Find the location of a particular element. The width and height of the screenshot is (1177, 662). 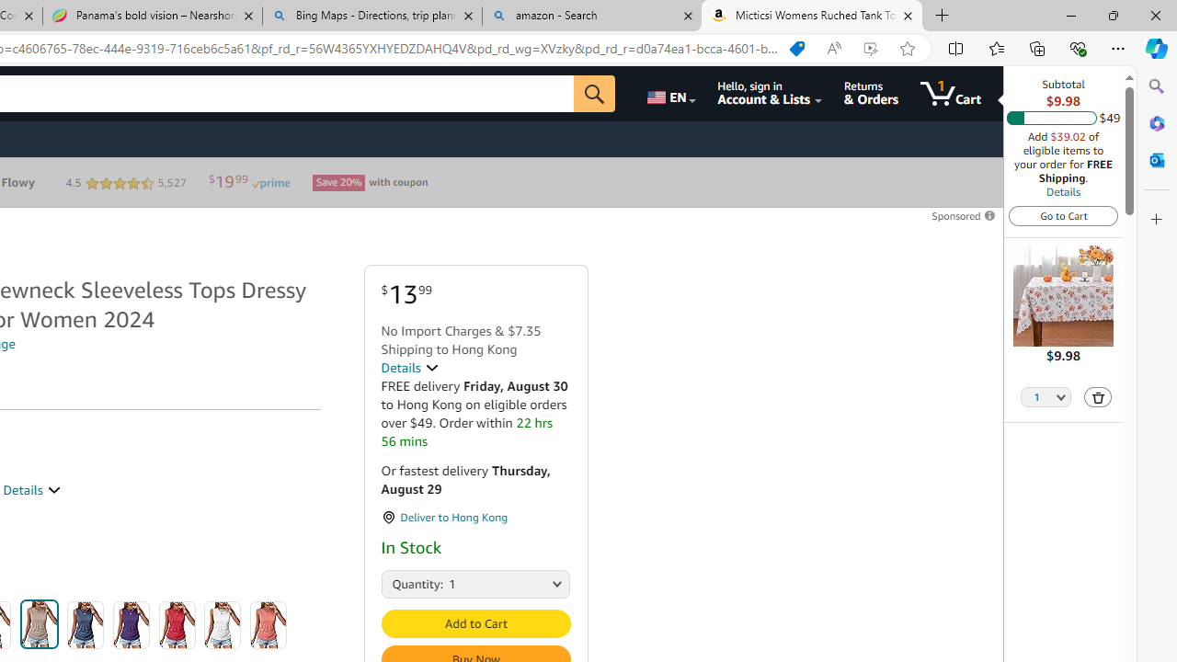

Prime is located at coordinates (270, 182).